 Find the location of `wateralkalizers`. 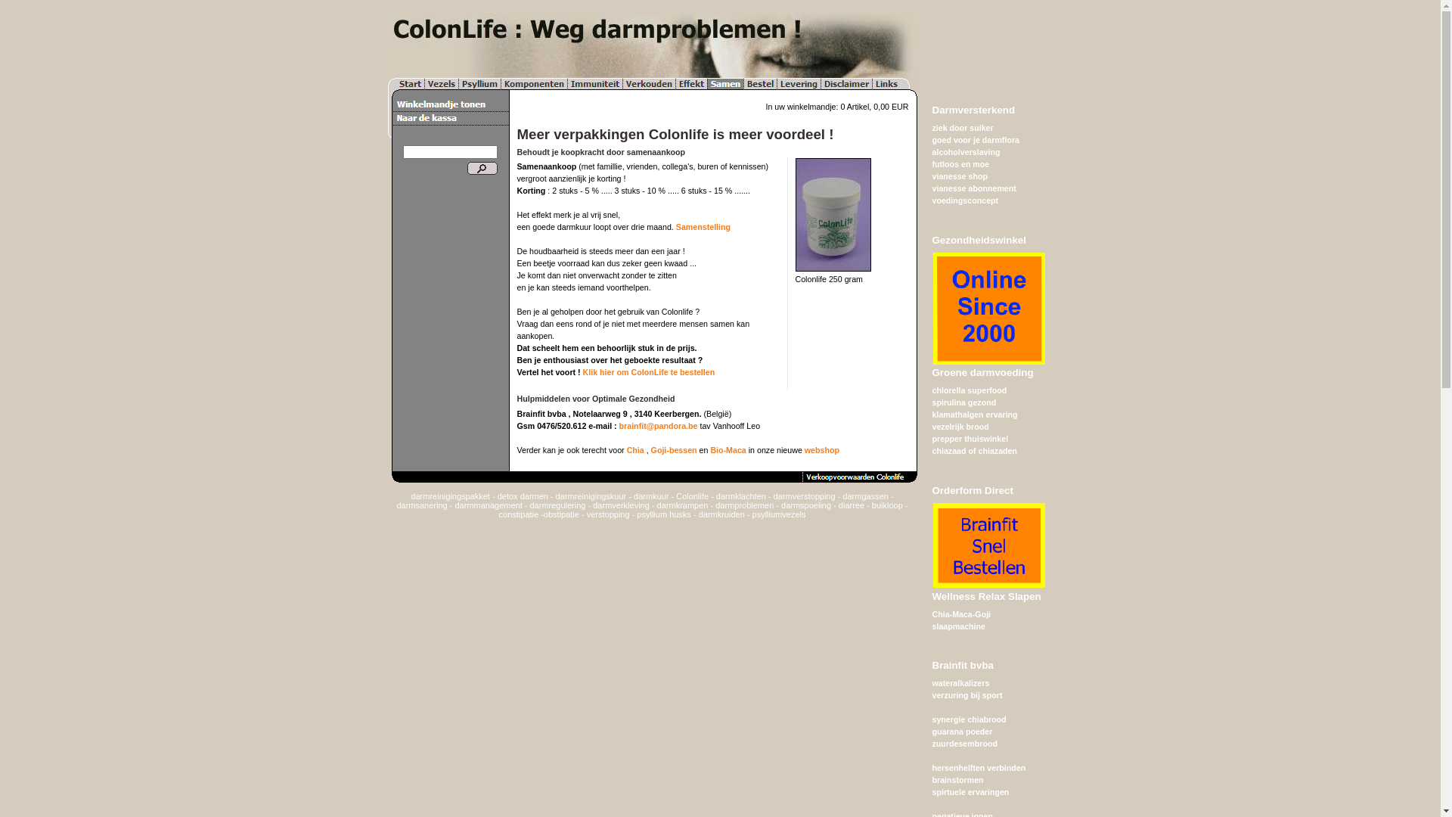

wateralkalizers is located at coordinates (960, 683).